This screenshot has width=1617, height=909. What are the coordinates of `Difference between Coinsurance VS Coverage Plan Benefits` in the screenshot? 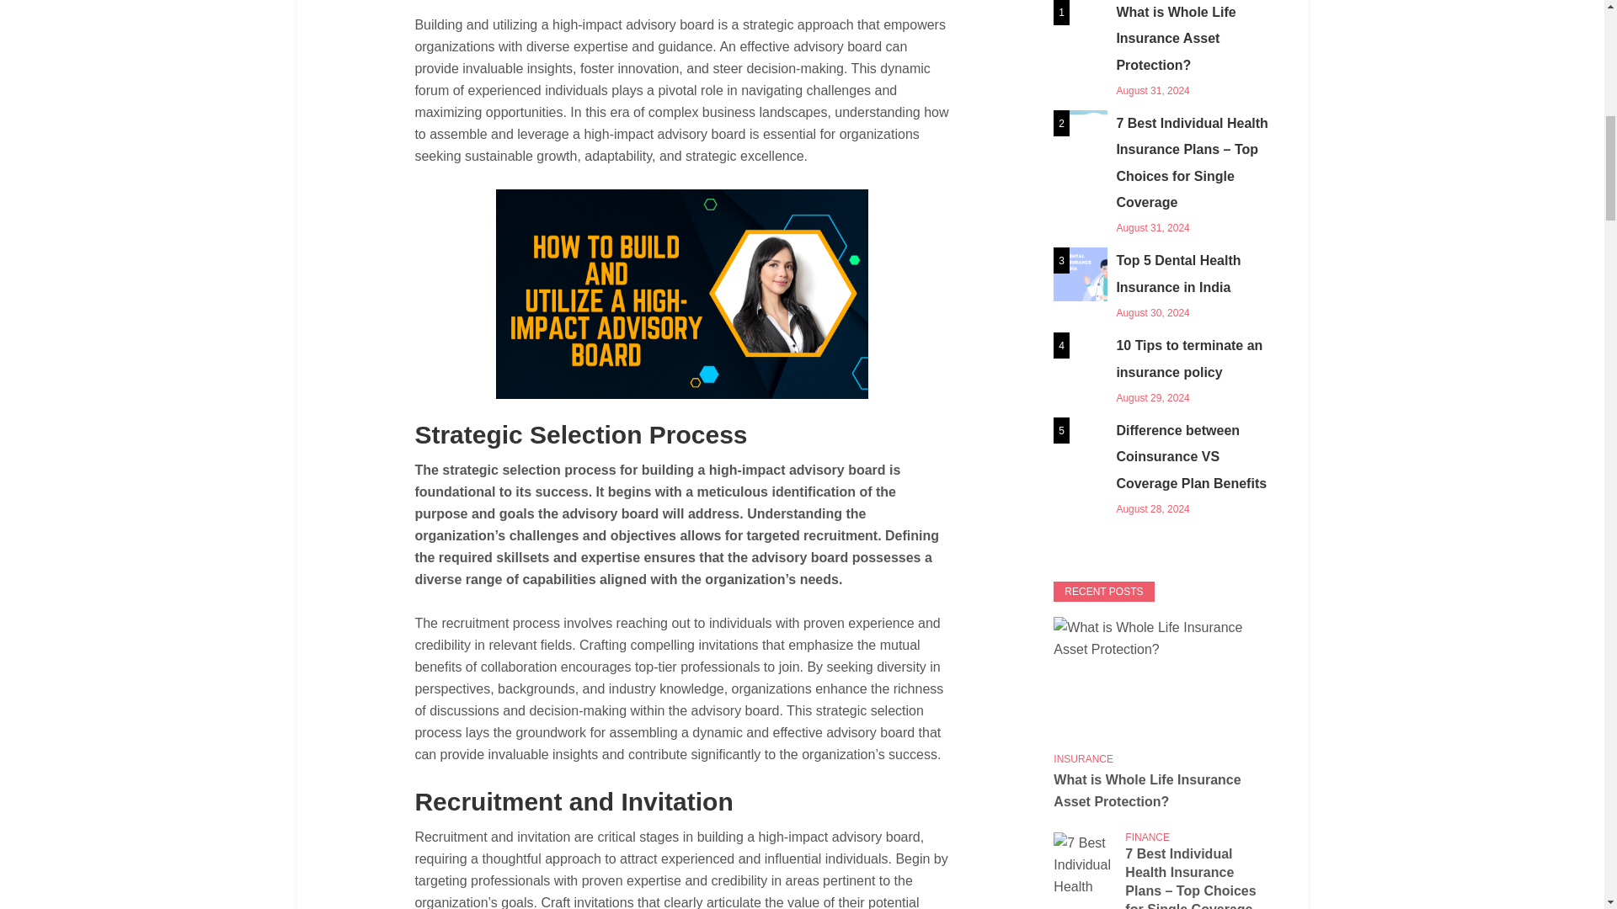 It's located at (1161, 468).